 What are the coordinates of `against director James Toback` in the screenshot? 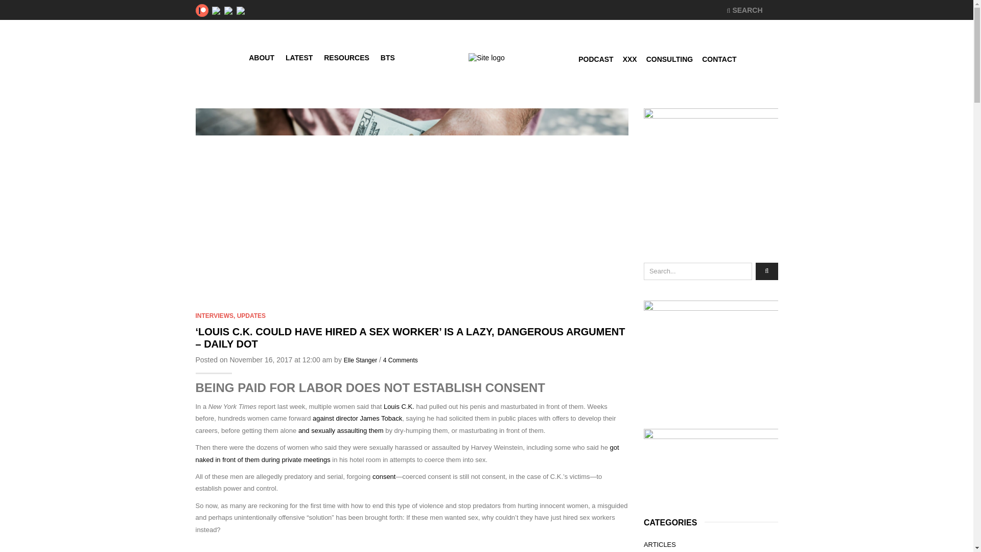 It's located at (358, 418).